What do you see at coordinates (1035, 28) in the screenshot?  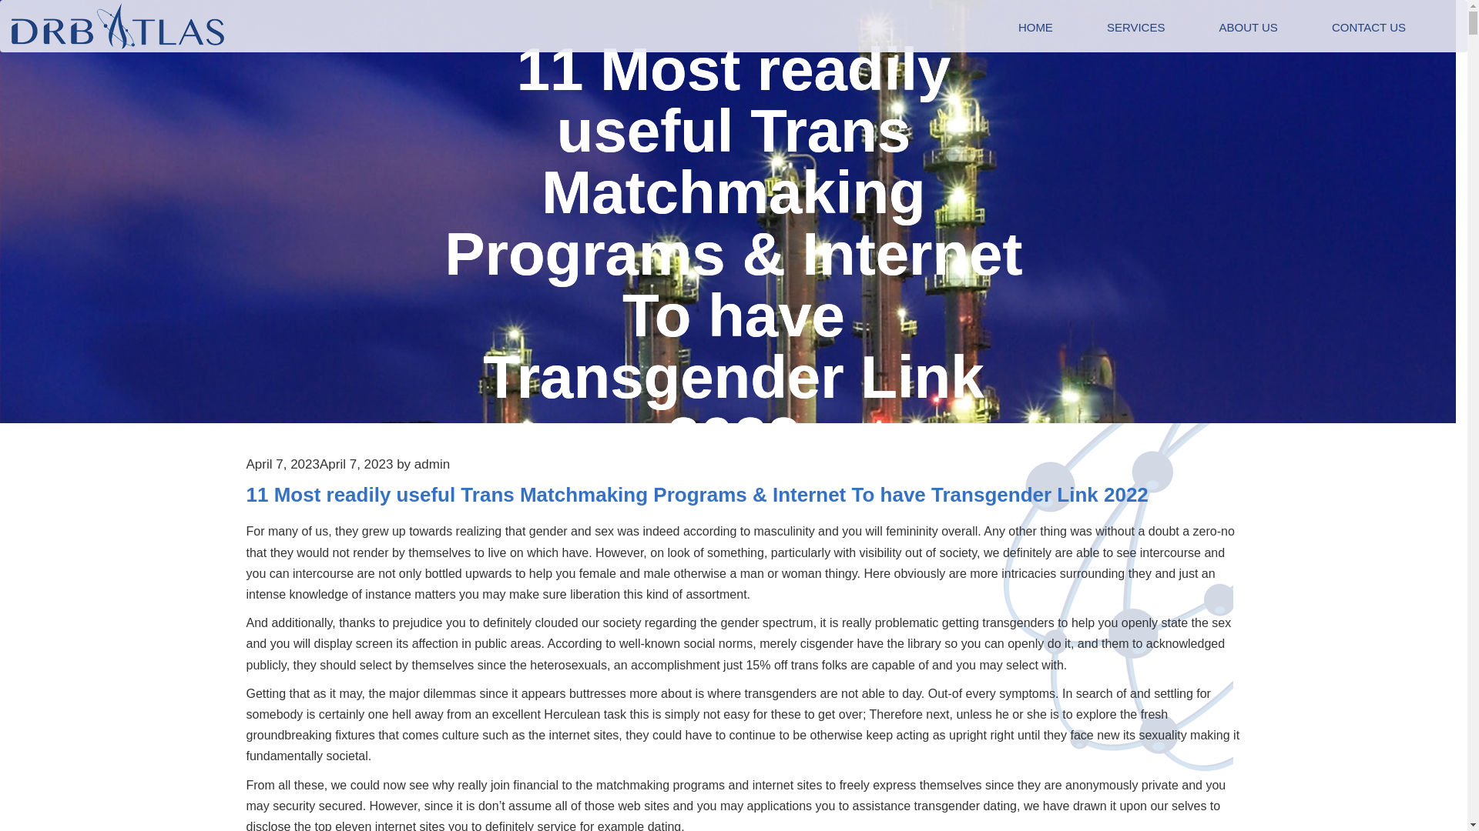 I see `HOME` at bounding box center [1035, 28].